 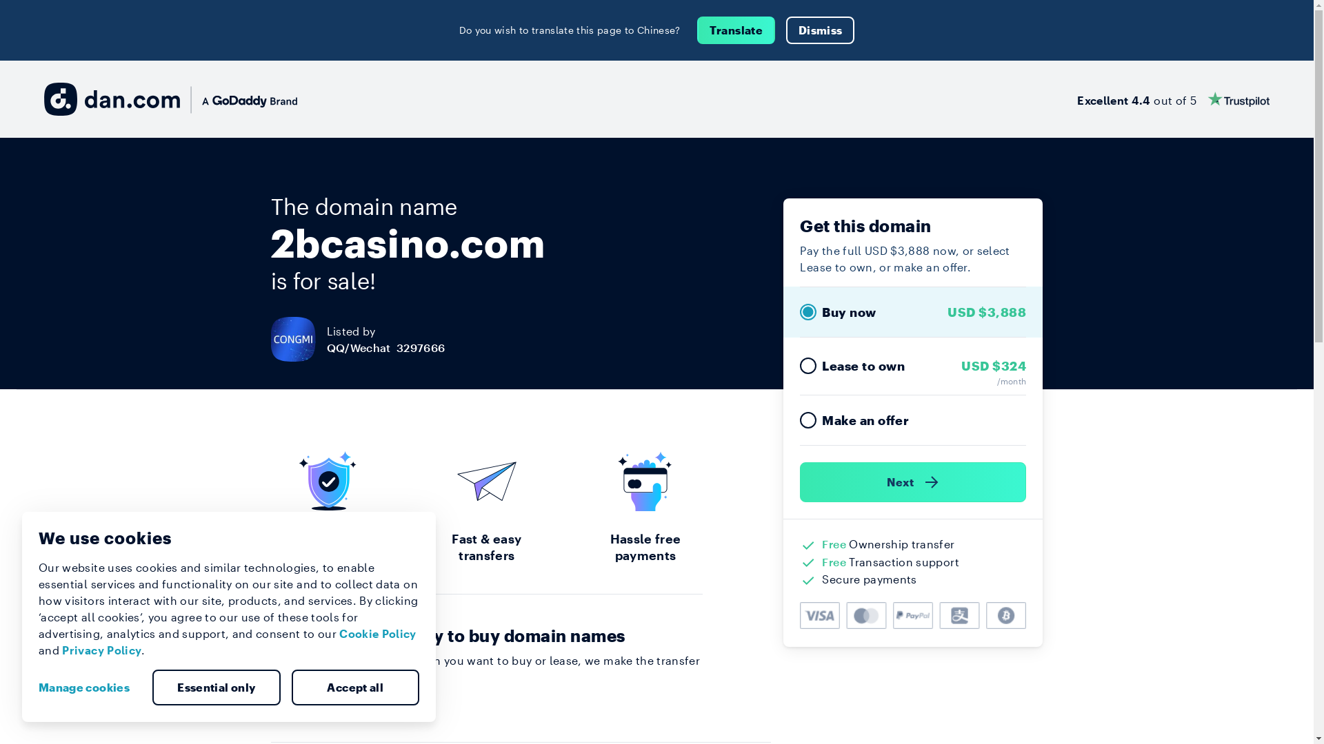 What do you see at coordinates (90, 688) in the screenshot?
I see `Manage cookies` at bounding box center [90, 688].